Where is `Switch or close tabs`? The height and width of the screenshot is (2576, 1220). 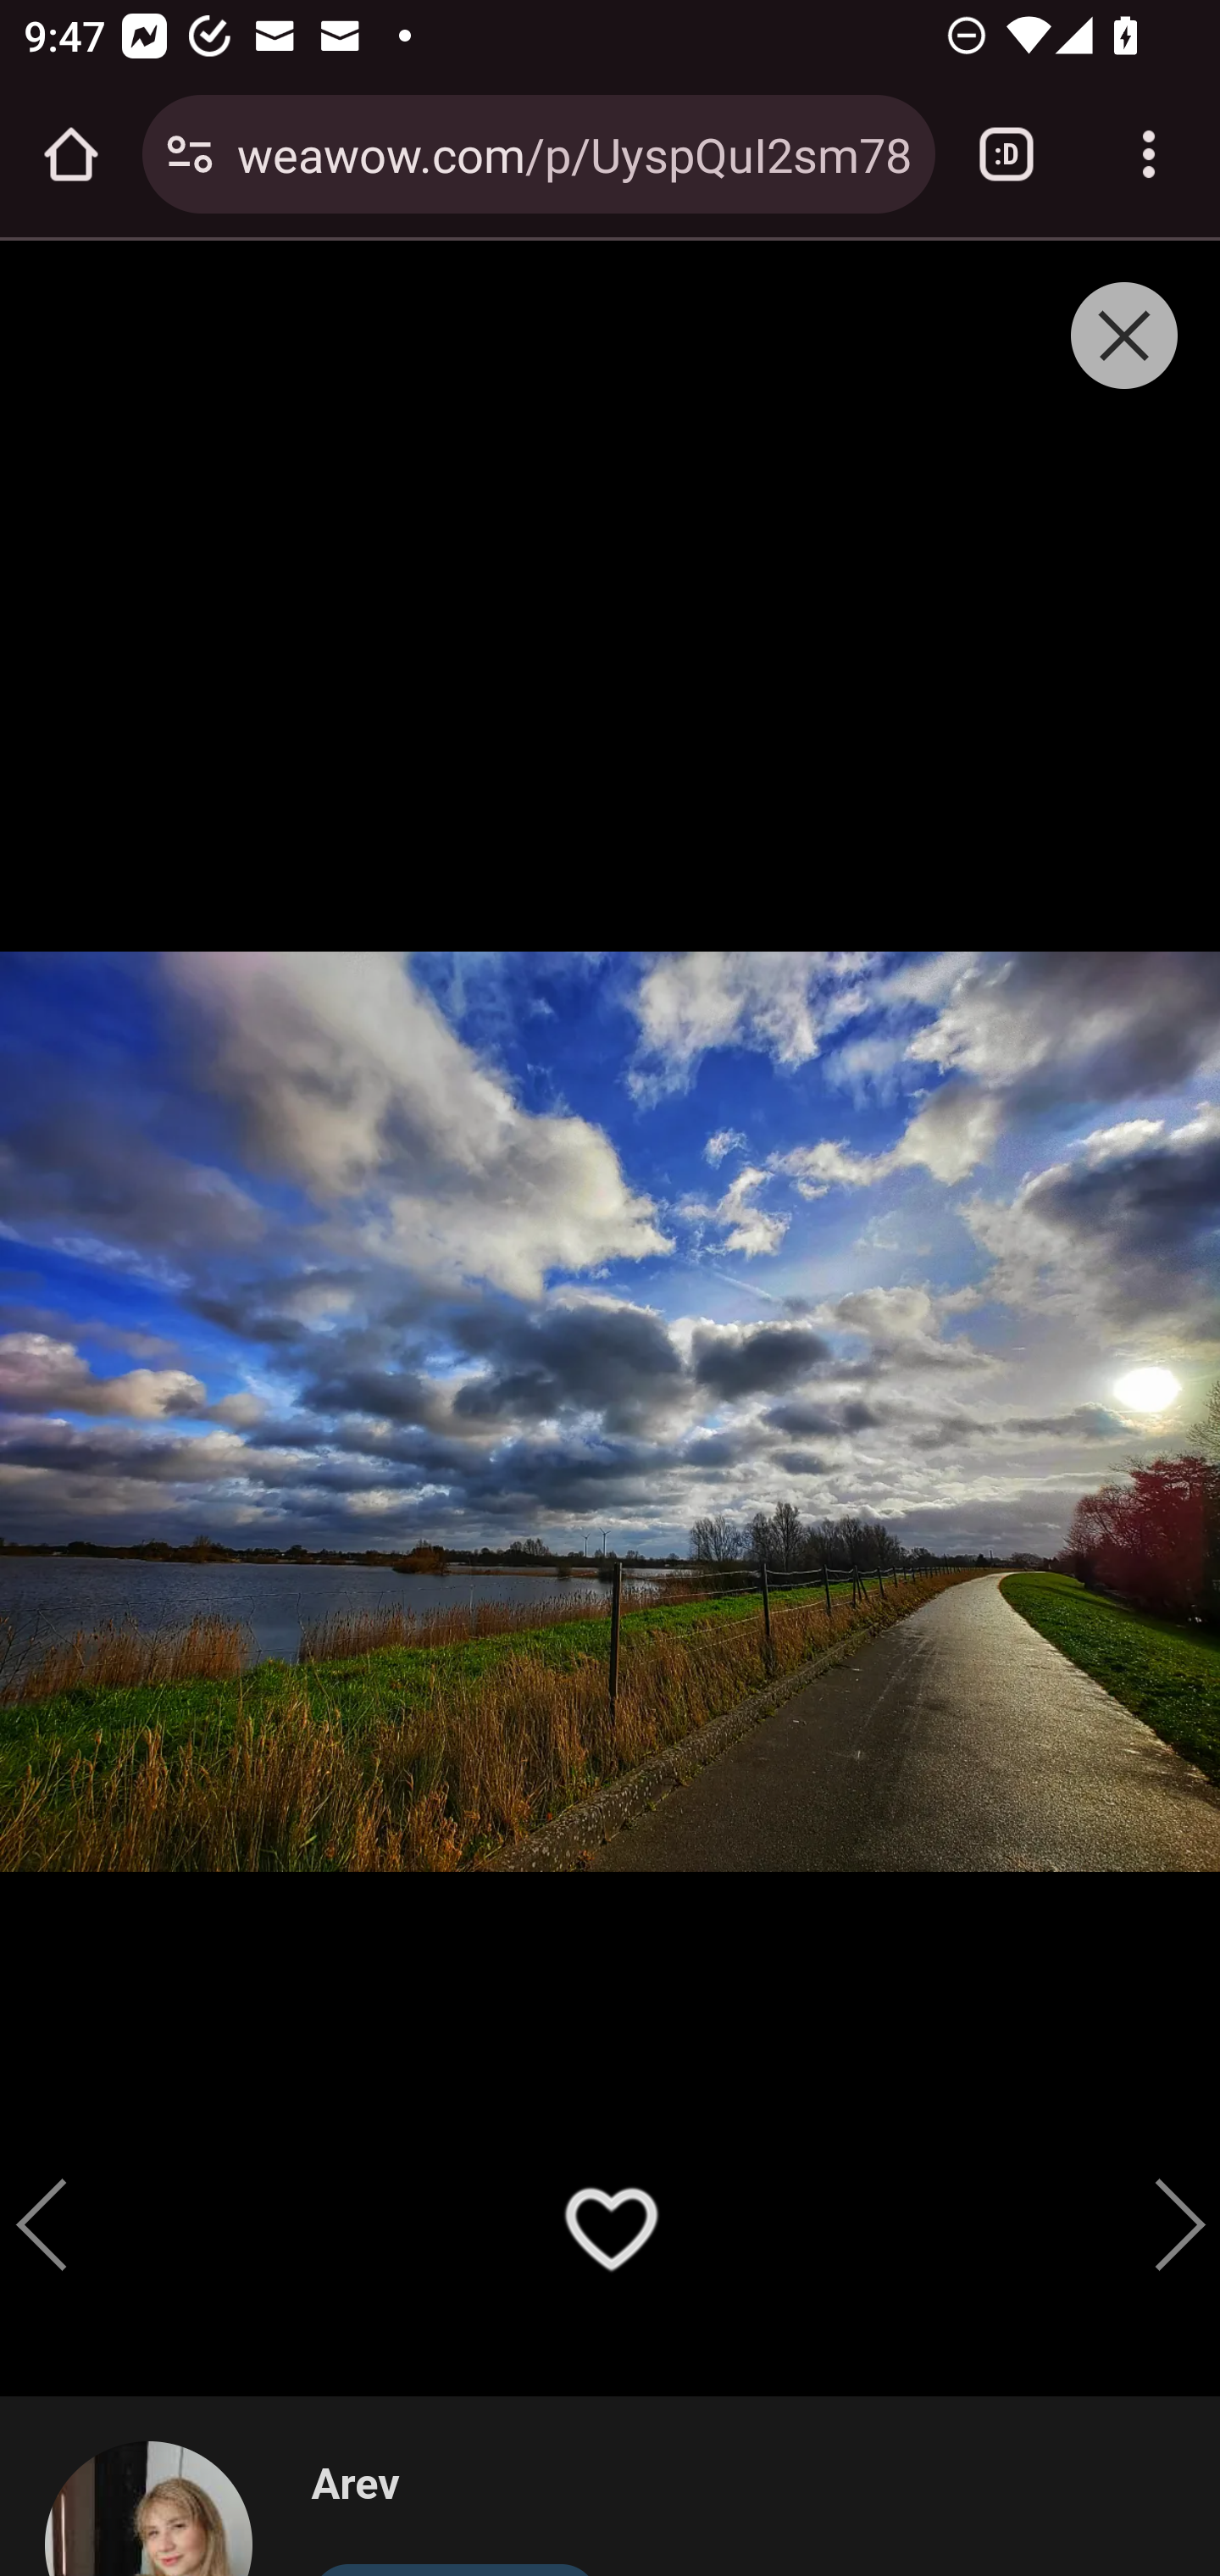 Switch or close tabs is located at coordinates (1006, 154).